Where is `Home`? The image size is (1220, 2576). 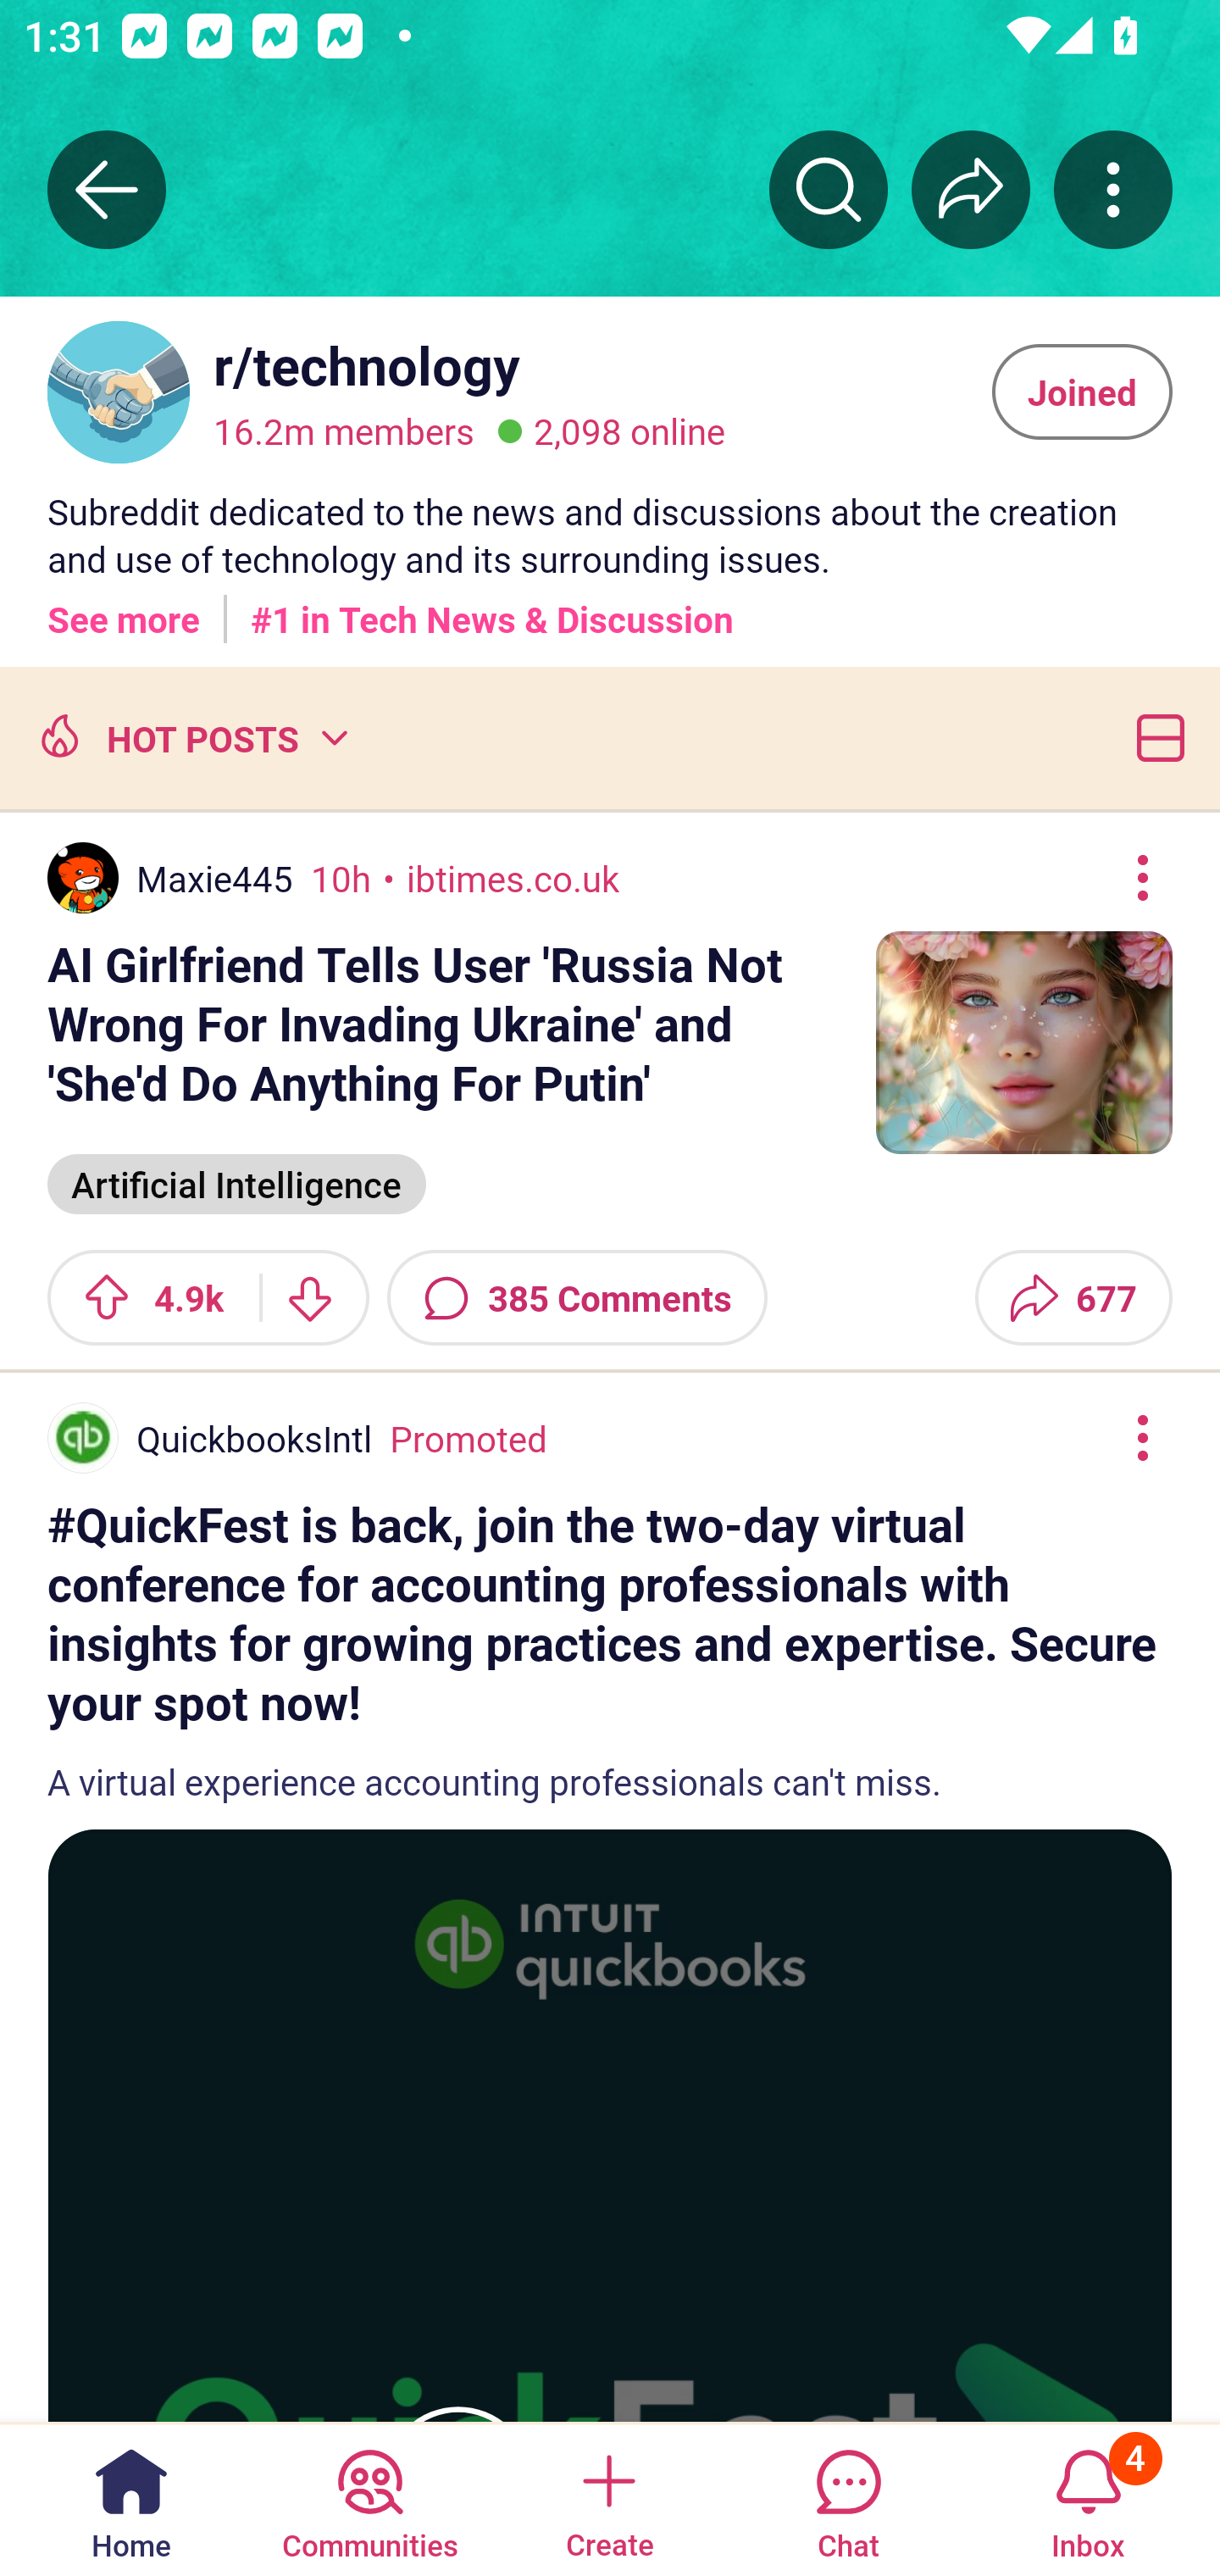
Home is located at coordinates (131, 2498).